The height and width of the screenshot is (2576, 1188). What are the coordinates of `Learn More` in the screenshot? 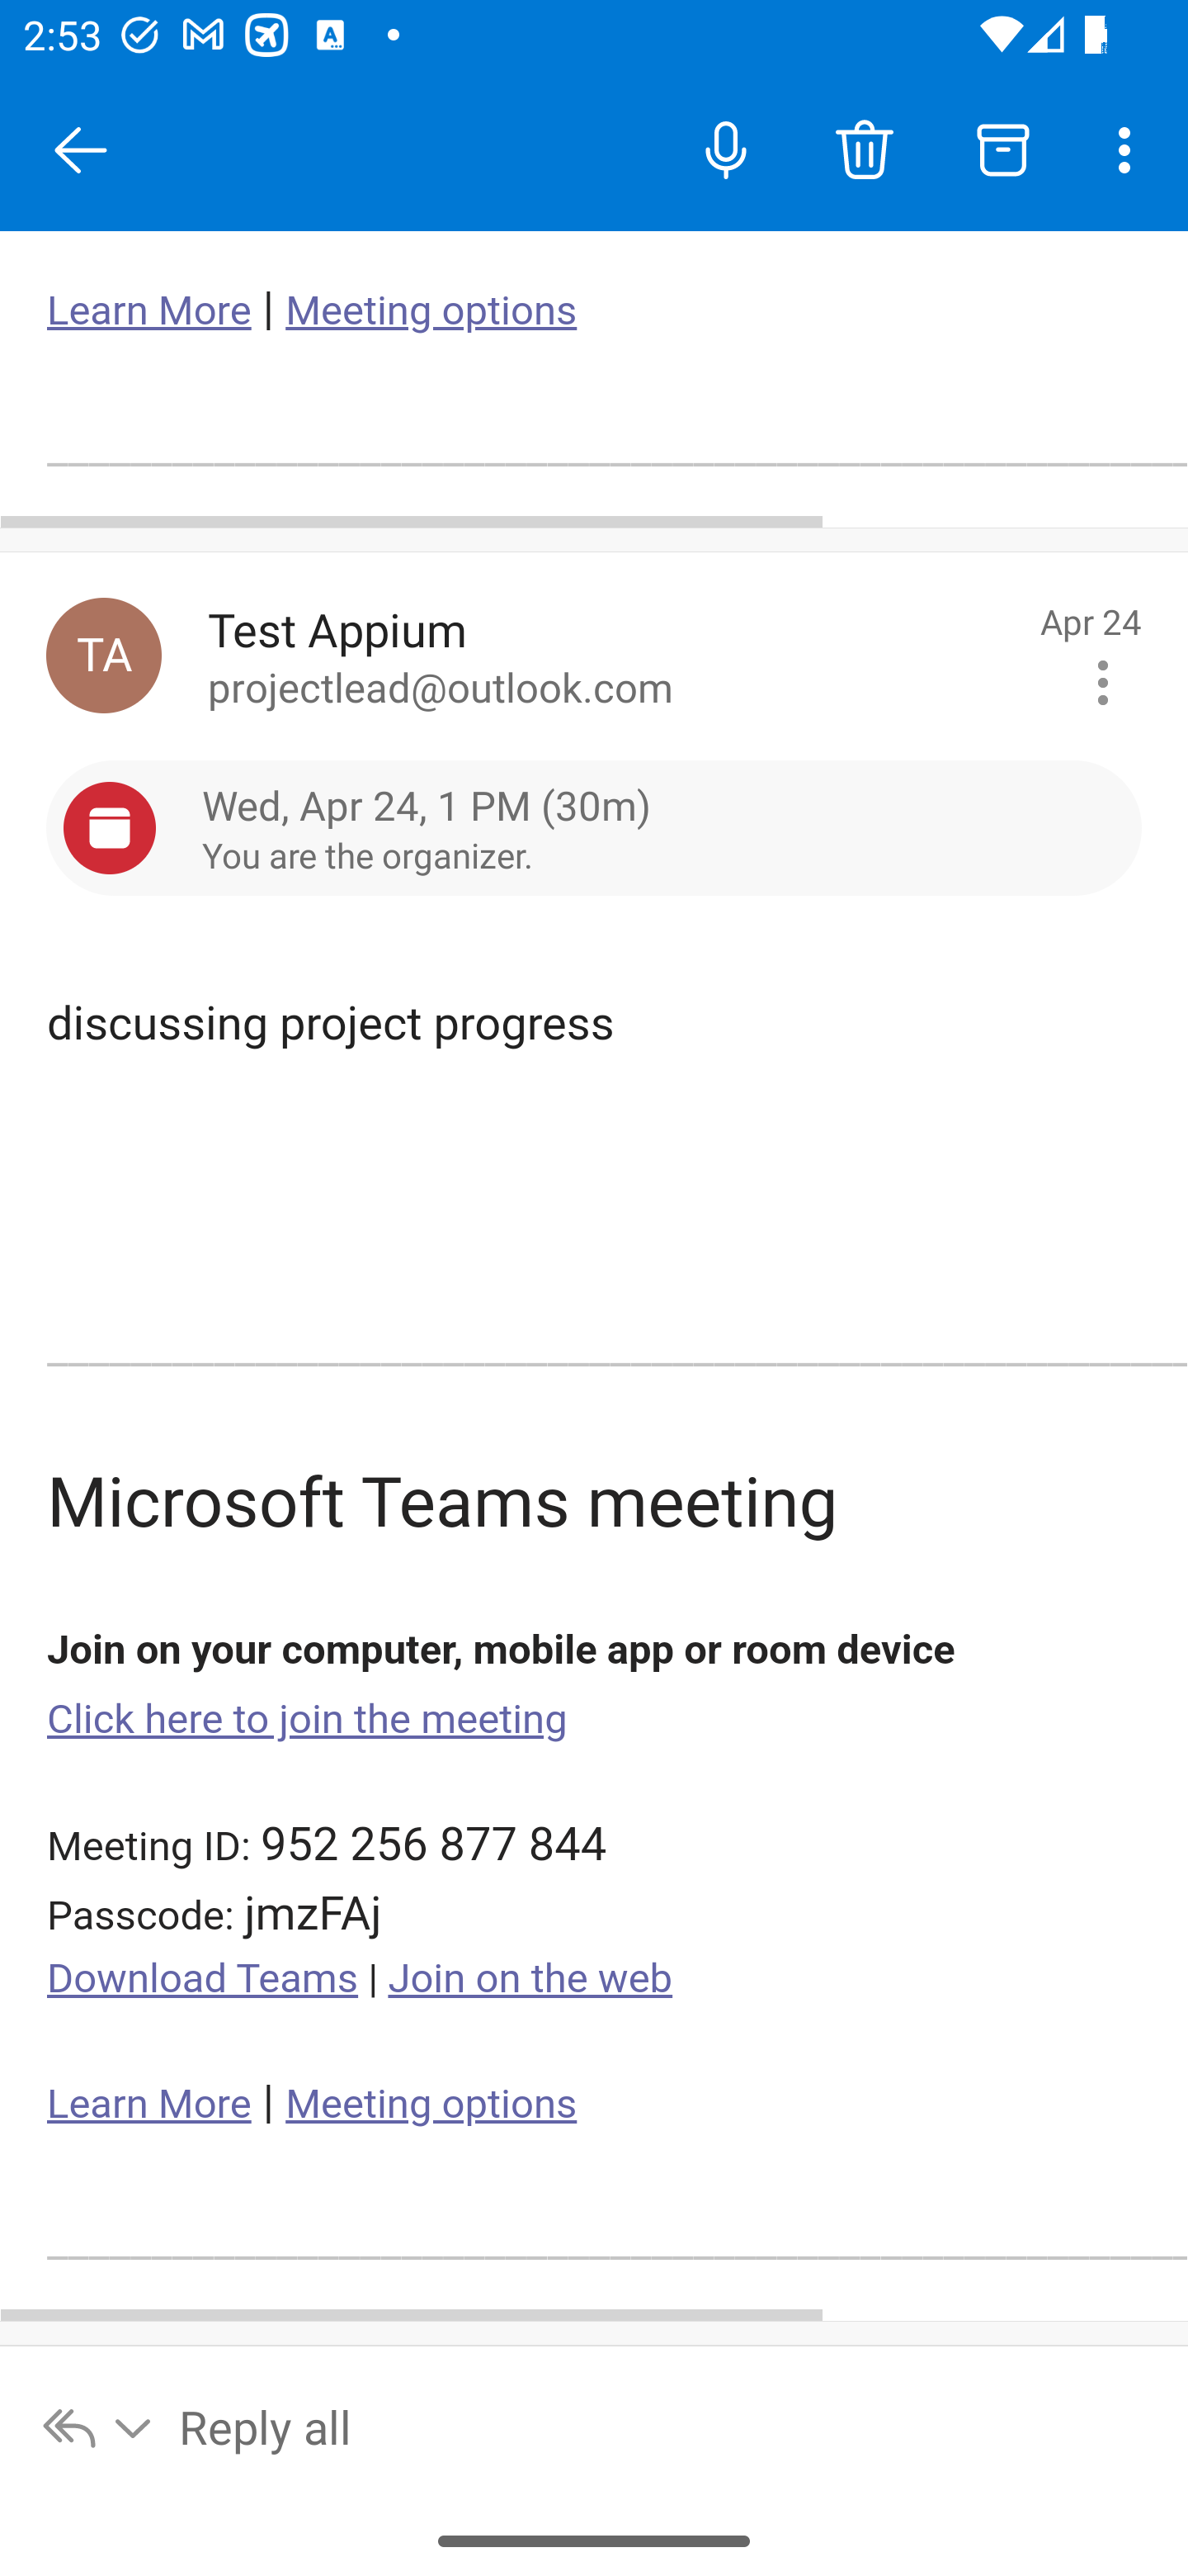 It's located at (149, 311).